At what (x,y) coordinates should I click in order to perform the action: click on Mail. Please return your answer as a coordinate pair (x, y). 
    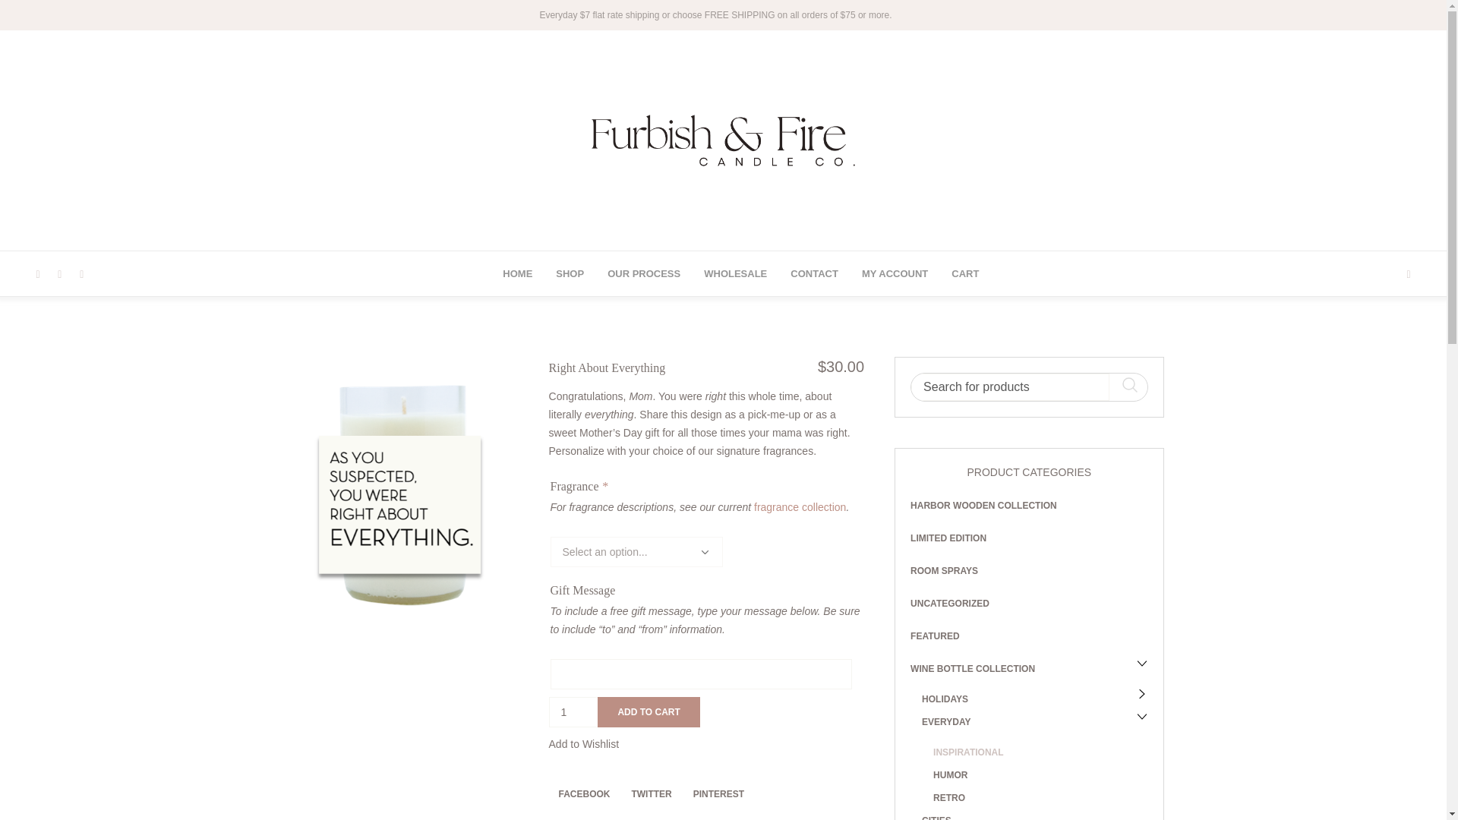
    Looking at the image, I should click on (81, 275).